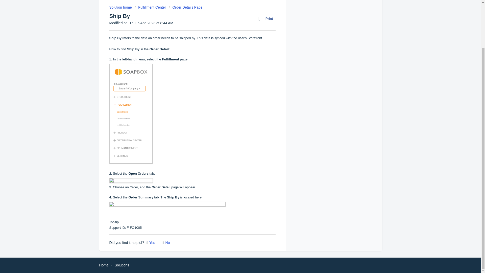 The image size is (485, 273). Describe the element at coordinates (150, 7) in the screenshot. I see `Fulfillment Center` at that location.